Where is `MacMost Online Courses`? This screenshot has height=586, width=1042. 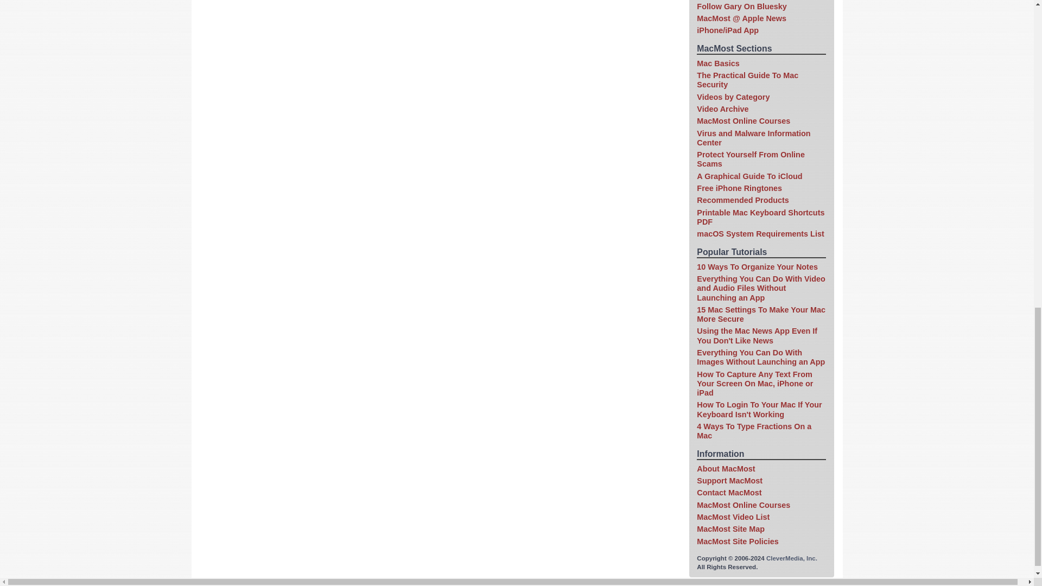
MacMost Online Courses is located at coordinates (744, 120).